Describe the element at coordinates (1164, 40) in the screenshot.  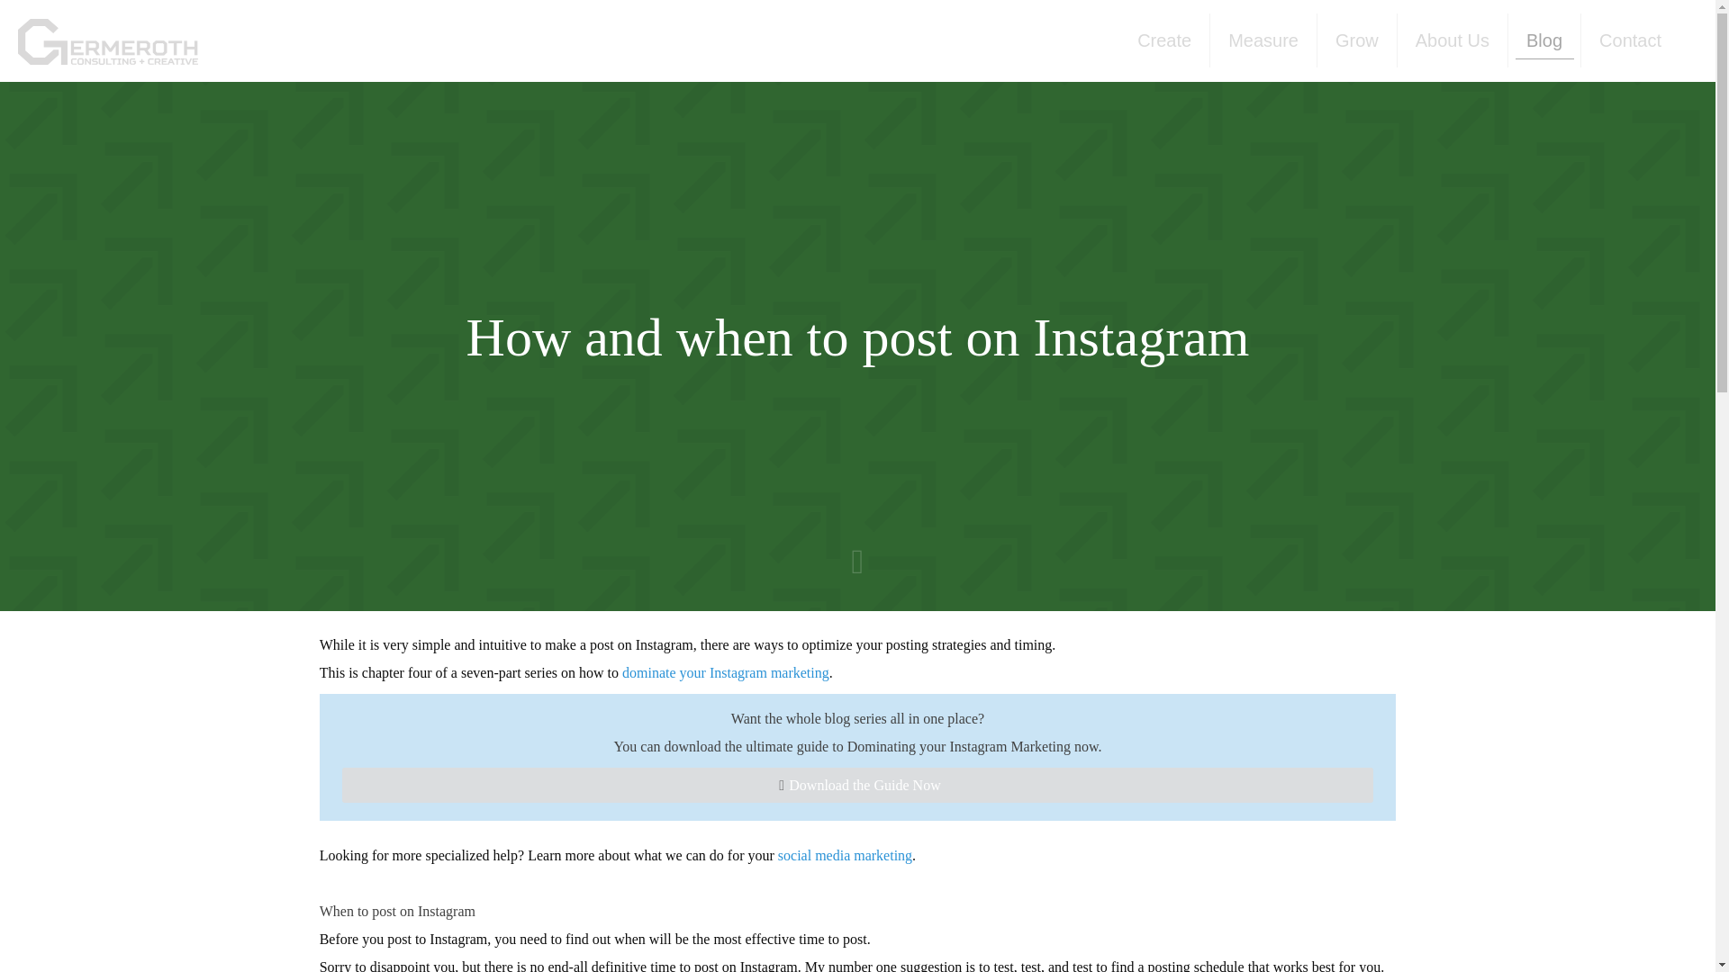
I see `Create` at that location.